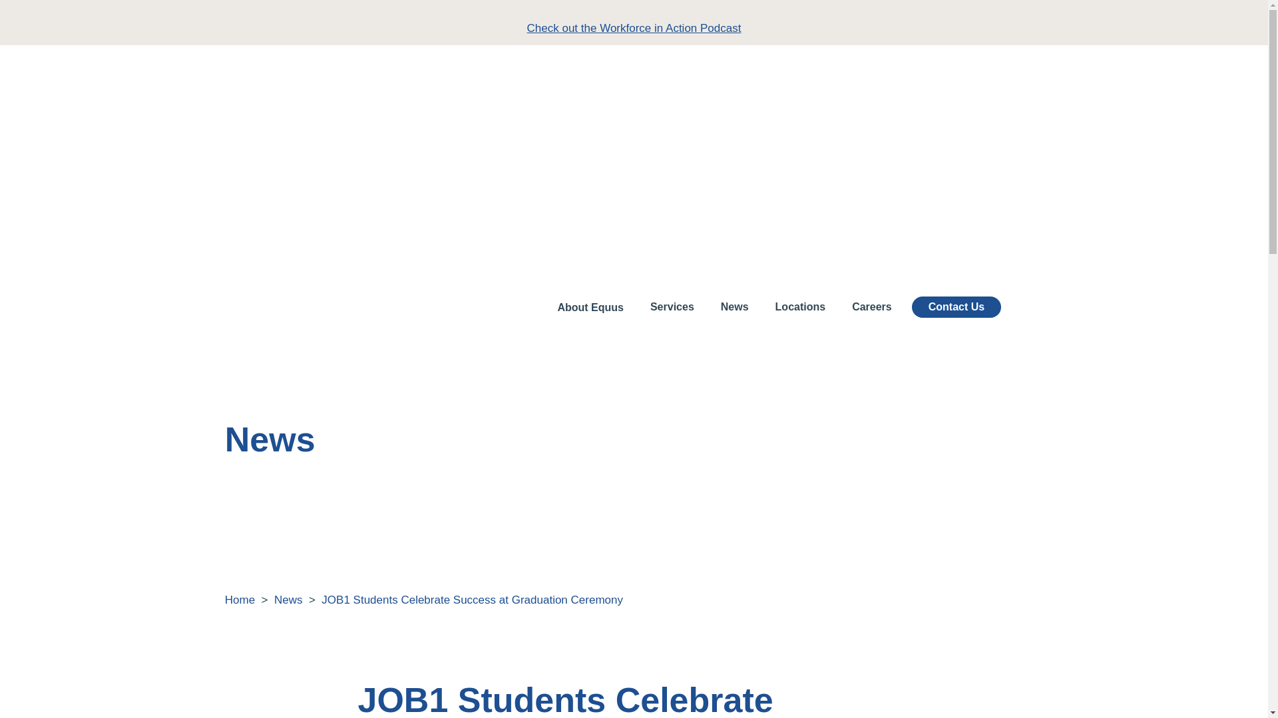 The width and height of the screenshot is (1278, 718). I want to click on Contact Us, so click(956, 307).